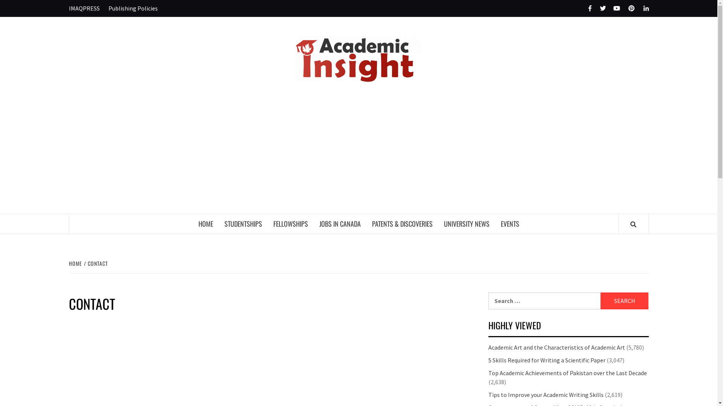  I want to click on Advertisement, so click(358, 157).